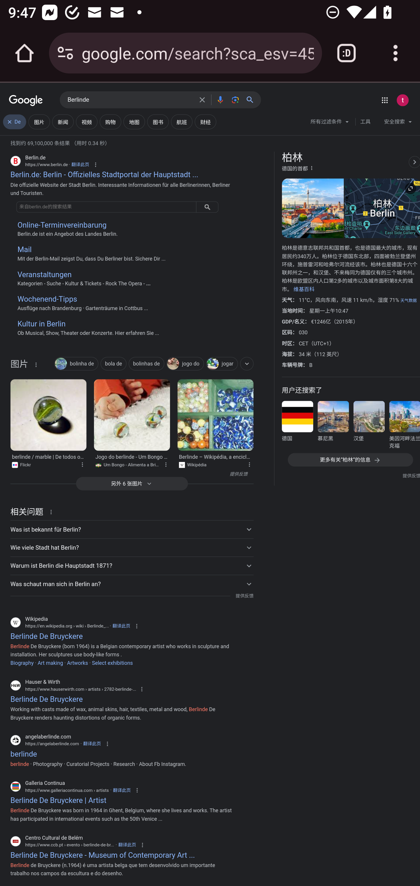 Image resolution: width=420 pixels, height=886 pixels. What do you see at coordinates (61, 225) in the screenshot?
I see `Online-Terminvereinbarung` at bounding box center [61, 225].